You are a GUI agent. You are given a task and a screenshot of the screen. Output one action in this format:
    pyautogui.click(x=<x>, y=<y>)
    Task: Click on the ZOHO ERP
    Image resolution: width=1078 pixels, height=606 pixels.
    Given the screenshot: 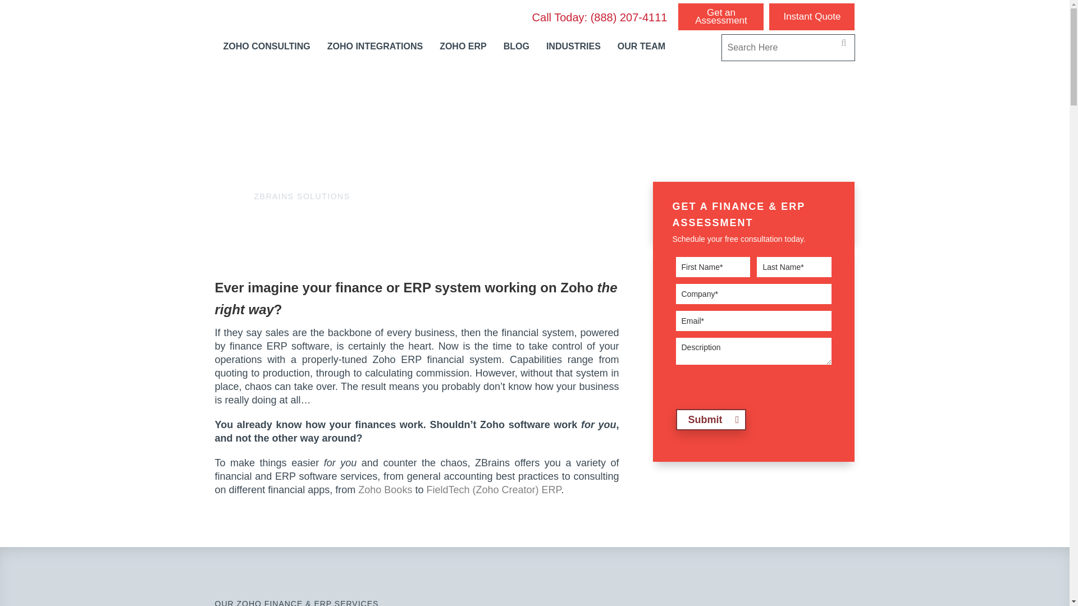 What is the action you would take?
    pyautogui.click(x=463, y=46)
    